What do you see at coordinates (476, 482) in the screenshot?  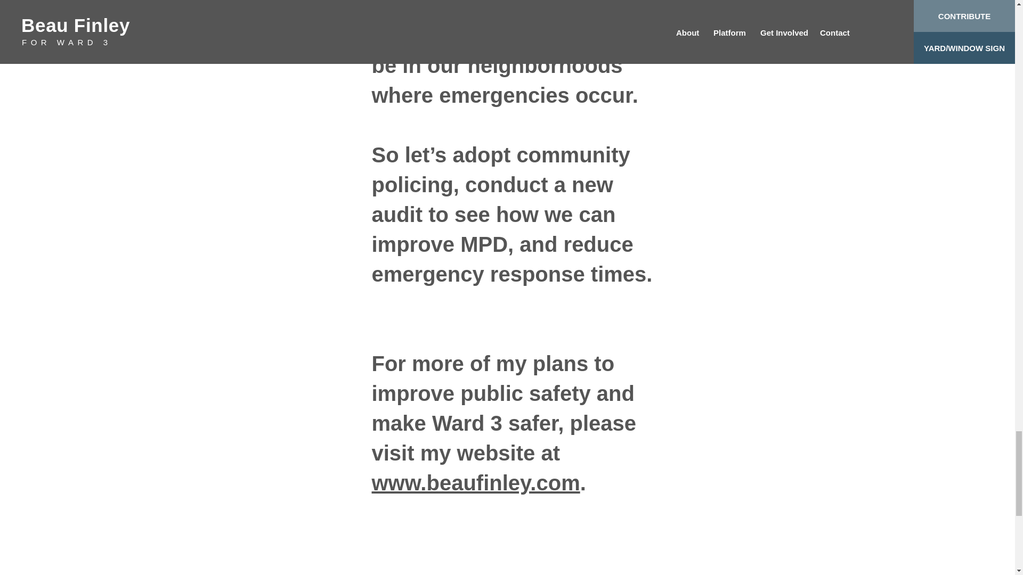 I see `www.beaufinley.com` at bounding box center [476, 482].